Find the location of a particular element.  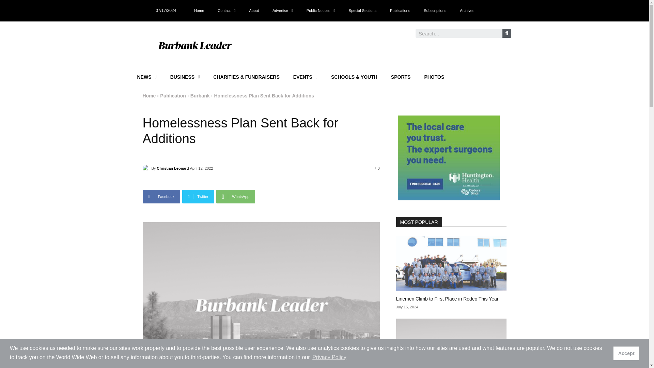

Christian Leonard is located at coordinates (146, 168).